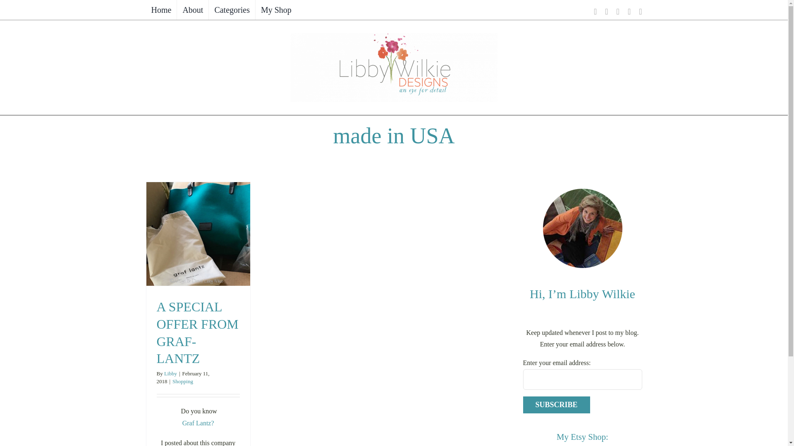 Image resolution: width=794 pixels, height=446 pixels. What do you see at coordinates (556, 405) in the screenshot?
I see `Subscribe` at bounding box center [556, 405].